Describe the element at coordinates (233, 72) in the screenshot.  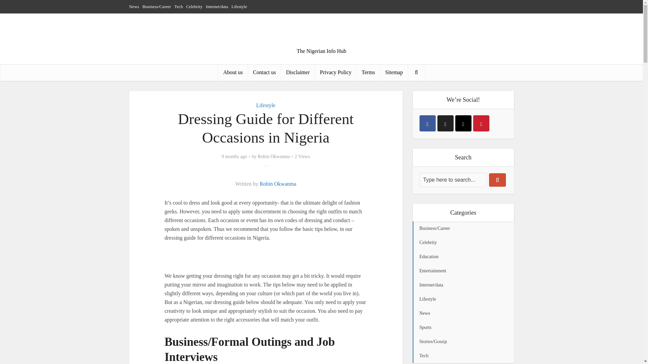
I see `About us` at that location.